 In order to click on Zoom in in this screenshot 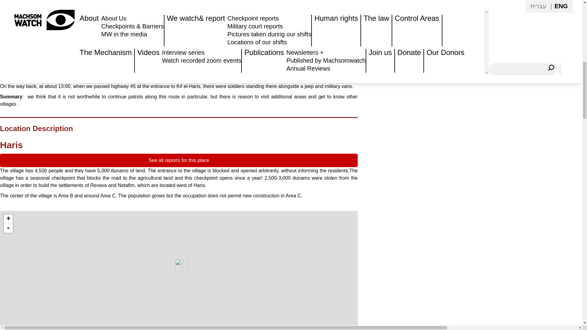, I will do `click(8, 219)`.